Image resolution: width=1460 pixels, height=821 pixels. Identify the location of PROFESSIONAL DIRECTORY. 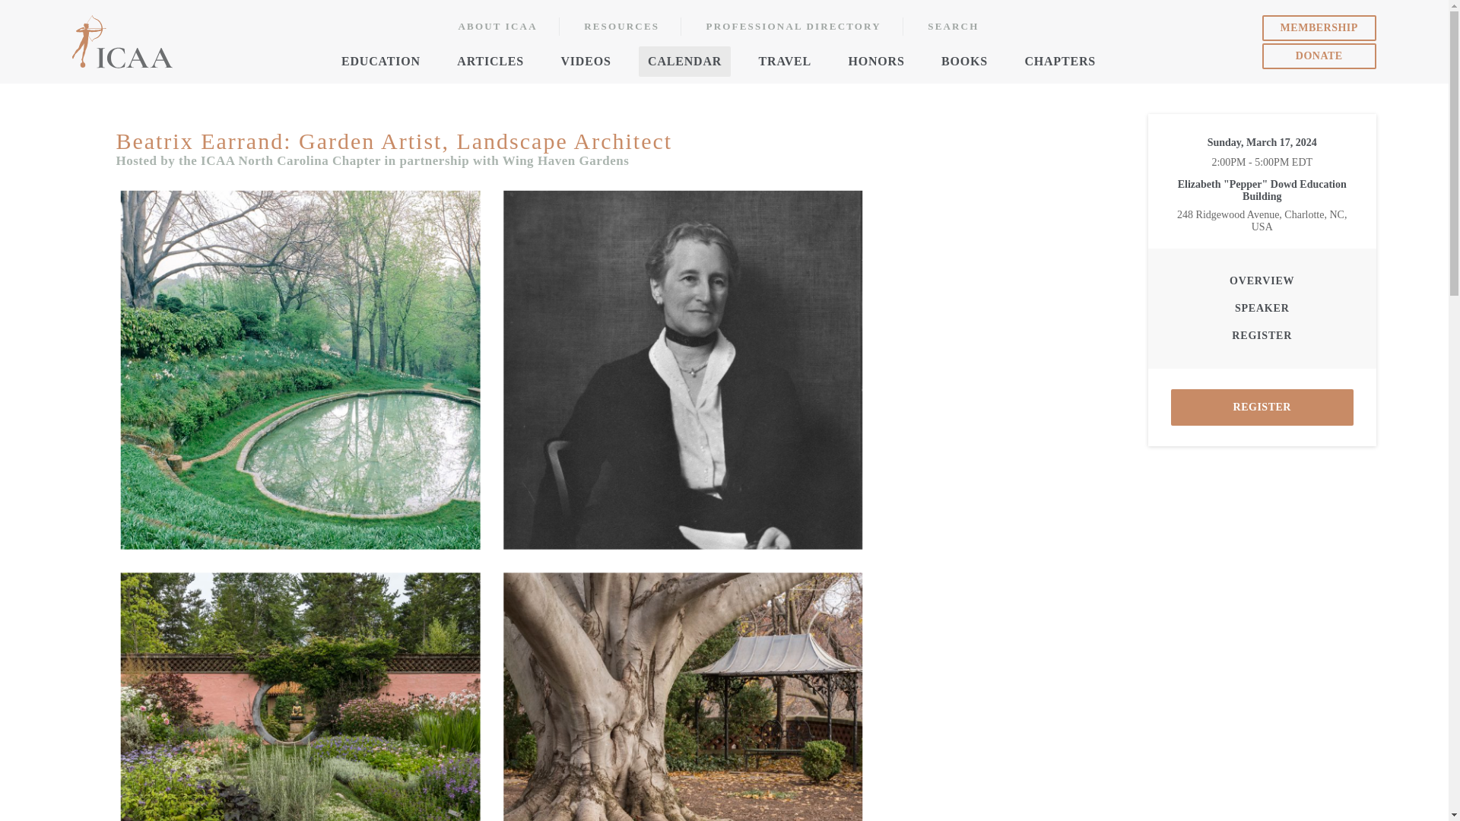
(794, 26).